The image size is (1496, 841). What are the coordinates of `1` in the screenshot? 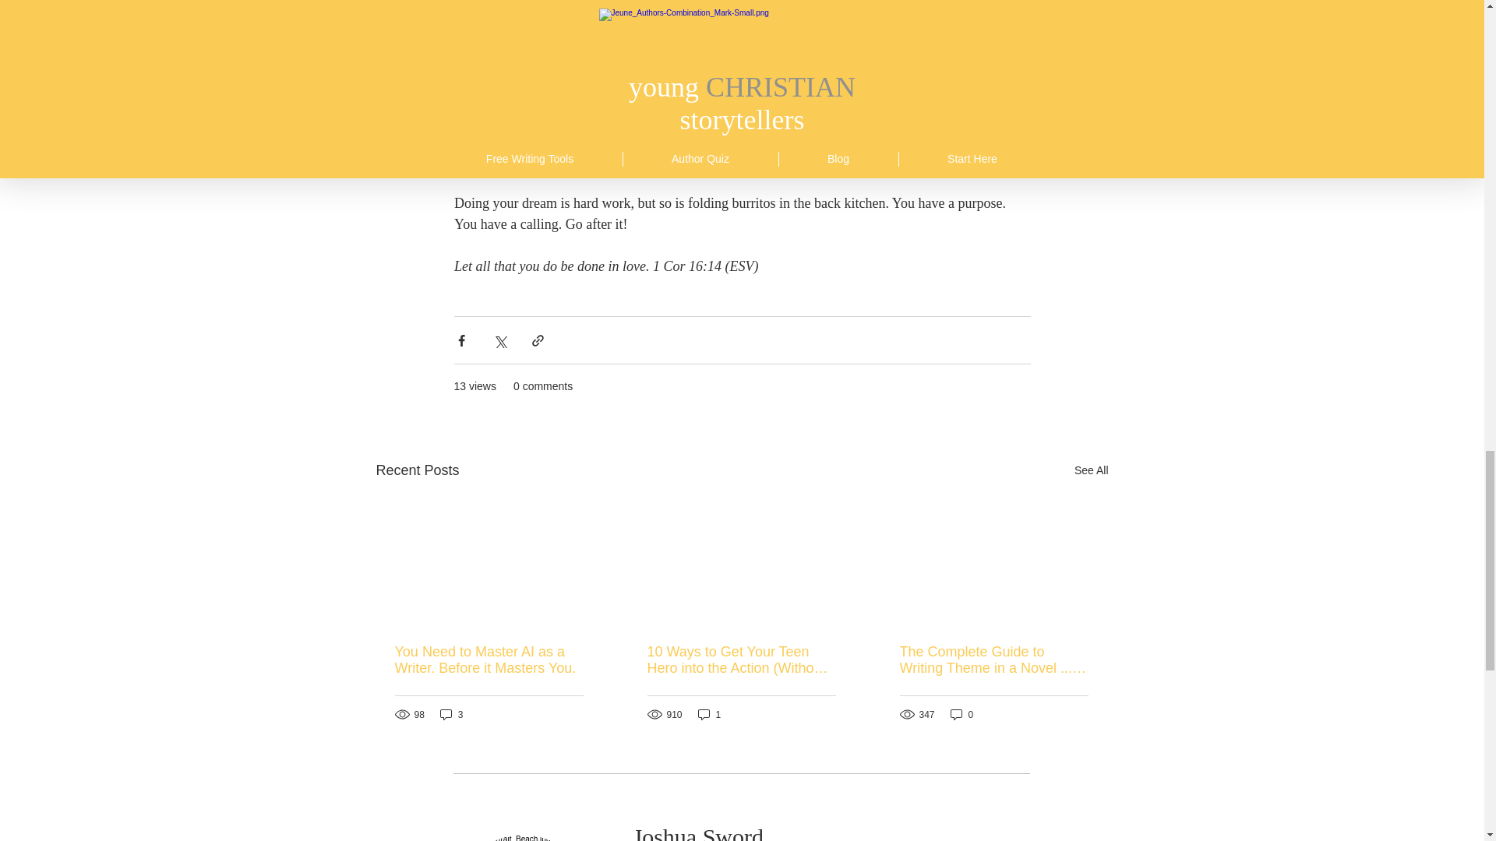 It's located at (709, 714).